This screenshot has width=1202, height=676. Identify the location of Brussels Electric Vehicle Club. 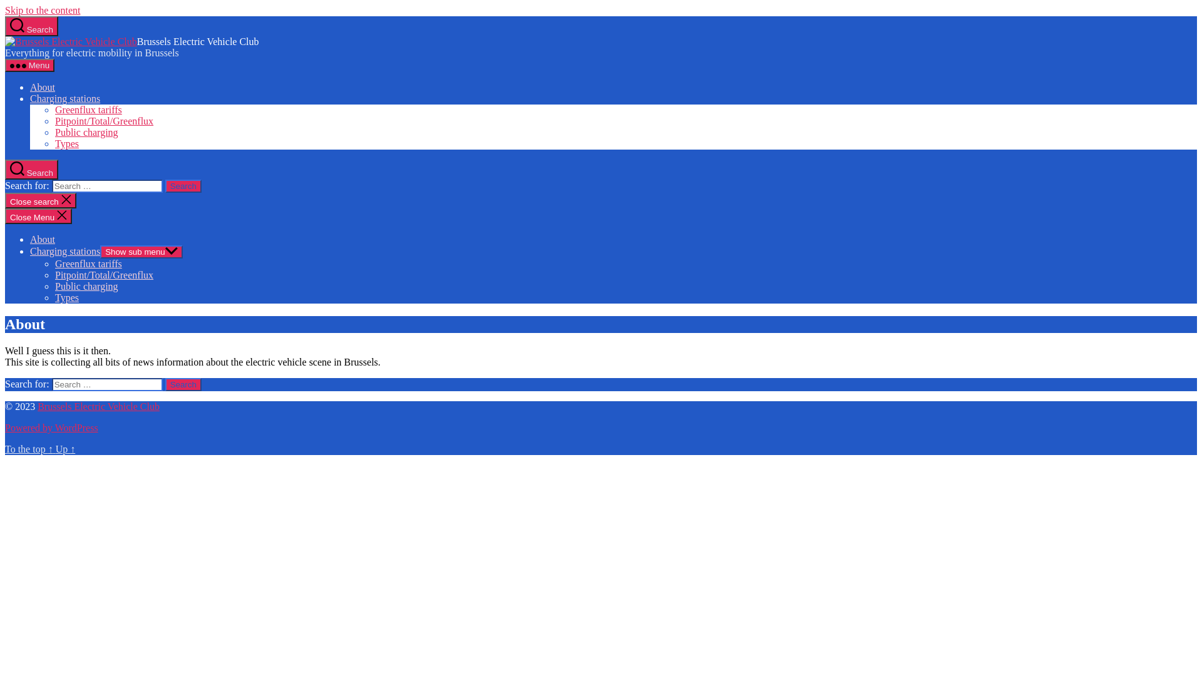
(99, 407).